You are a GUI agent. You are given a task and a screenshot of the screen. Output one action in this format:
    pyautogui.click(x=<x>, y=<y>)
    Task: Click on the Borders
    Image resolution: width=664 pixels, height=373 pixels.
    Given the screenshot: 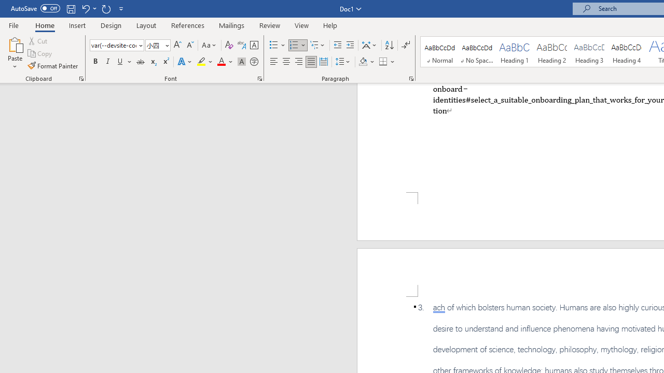 What is the action you would take?
    pyautogui.click(x=387, y=62)
    